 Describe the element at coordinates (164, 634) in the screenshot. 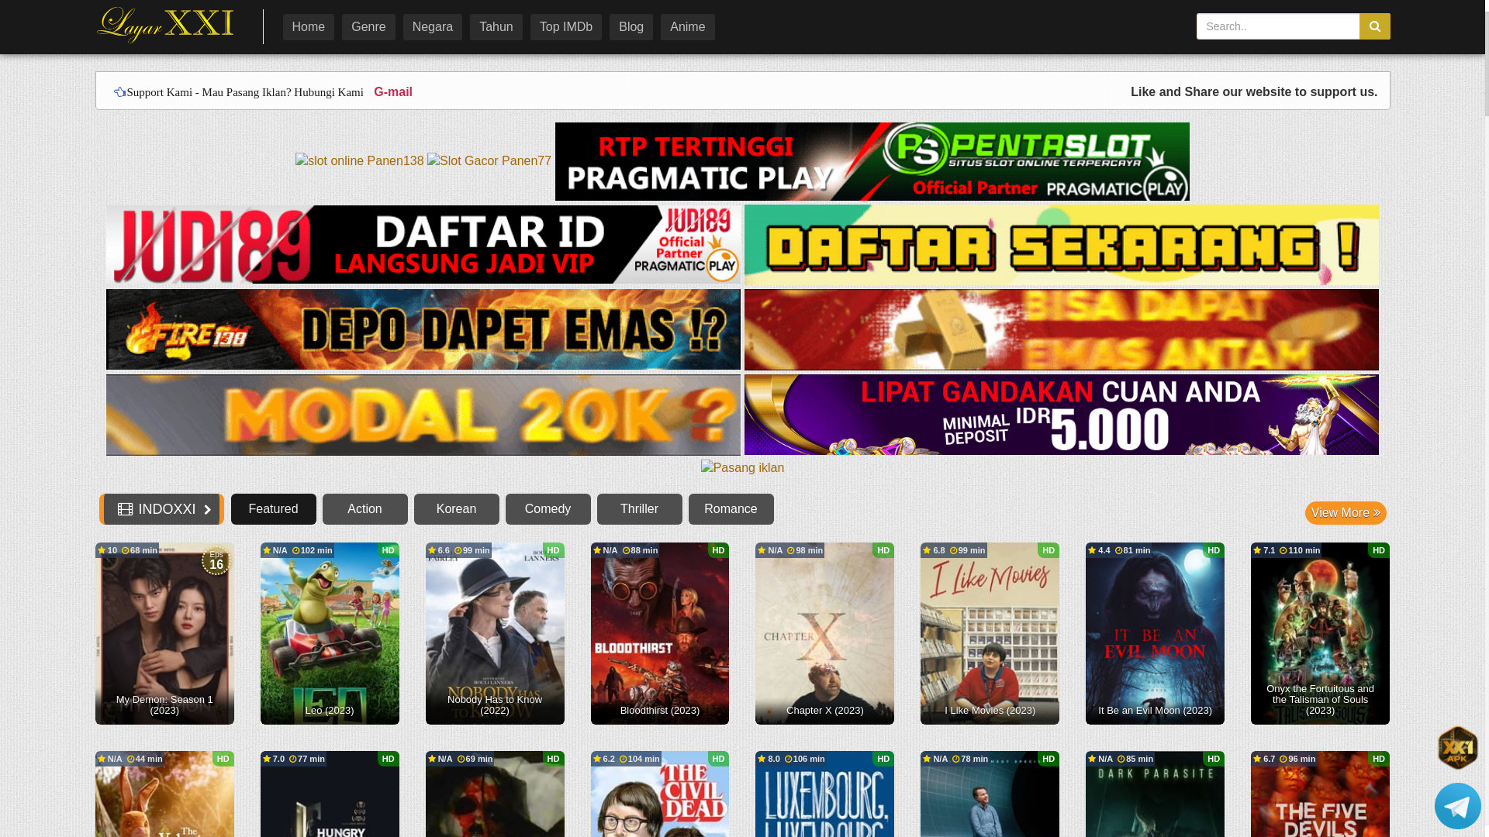

I see `Eps
16
10
68
My Demon: Season 1 (2023)` at that location.